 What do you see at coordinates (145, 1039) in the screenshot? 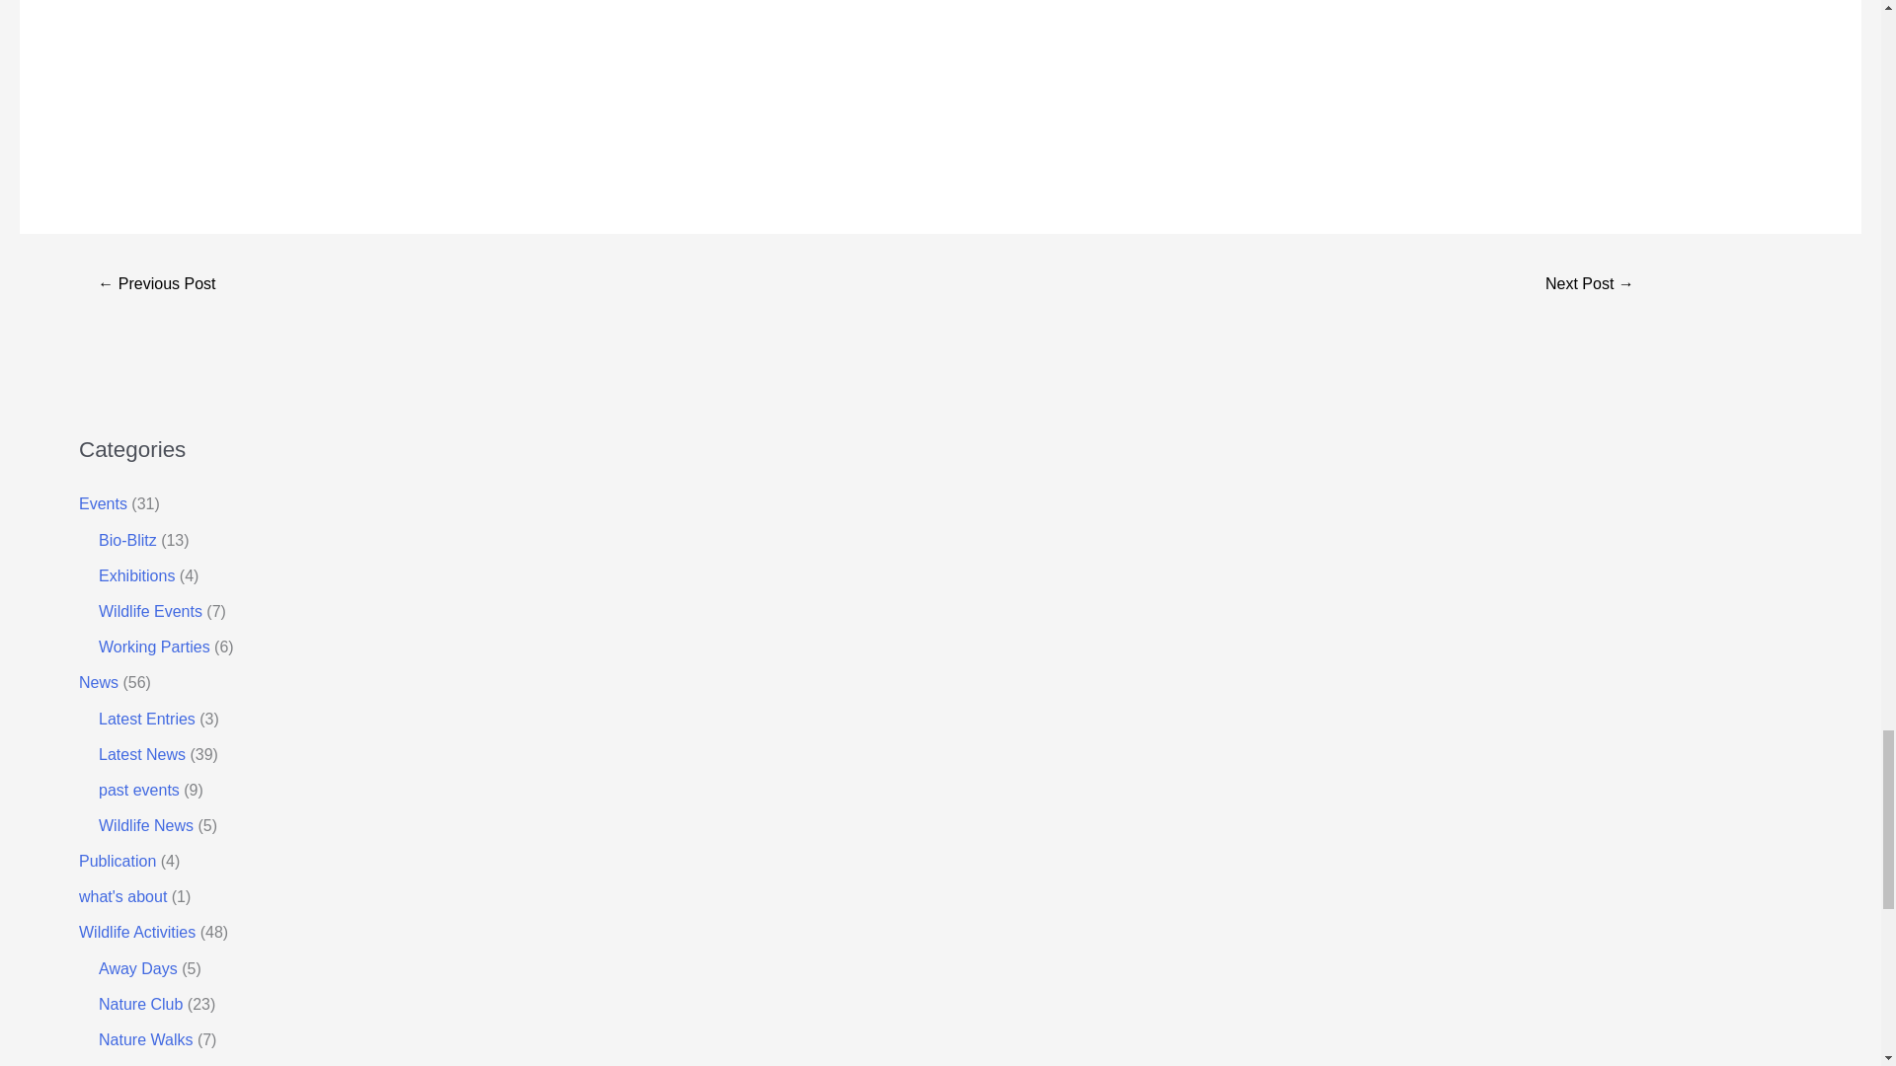
I see `Nature Walks` at bounding box center [145, 1039].